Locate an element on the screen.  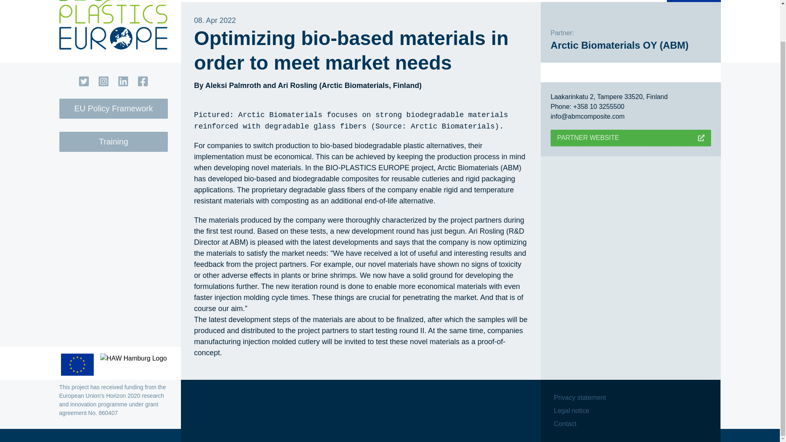
PARTNER WEBSITE is located at coordinates (630, 138).